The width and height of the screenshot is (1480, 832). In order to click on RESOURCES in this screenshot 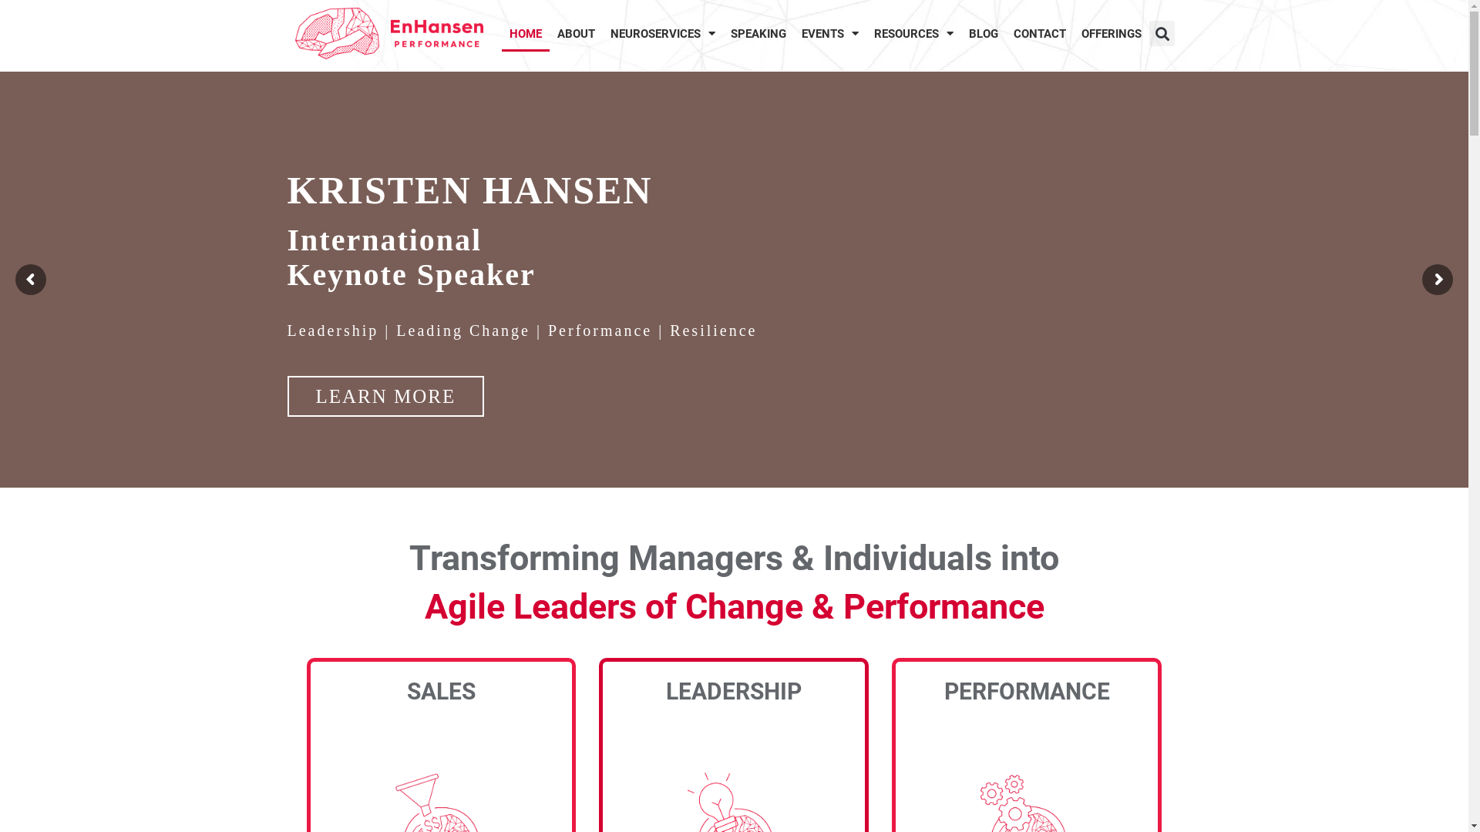, I will do `click(914, 34)`.